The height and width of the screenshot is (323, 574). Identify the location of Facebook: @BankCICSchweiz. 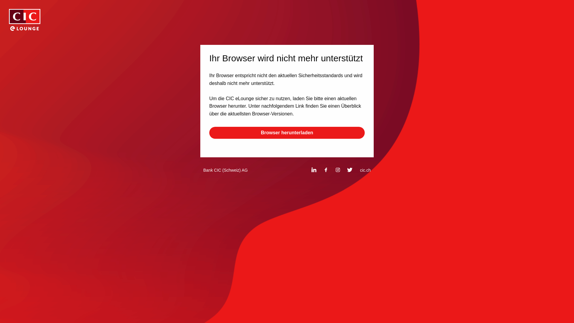
(326, 170).